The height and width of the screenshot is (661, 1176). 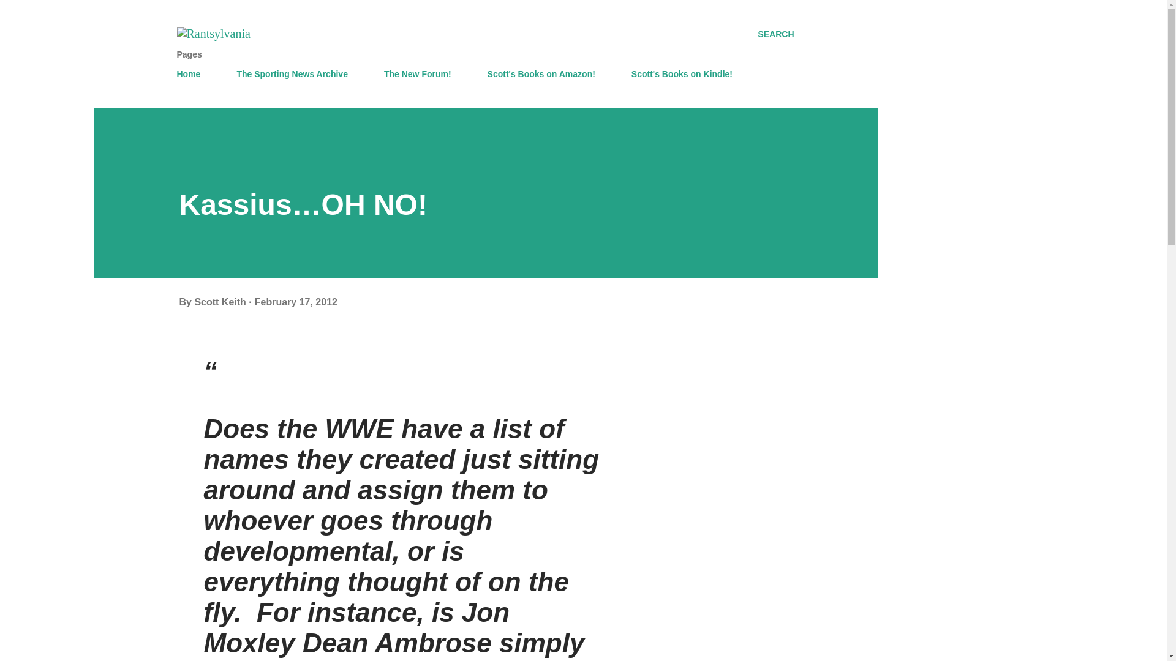 What do you see at coordinates (541, 74) in the screenshot?
I see `Scott's Books on Amazon!` at bounding box center [541, 74].